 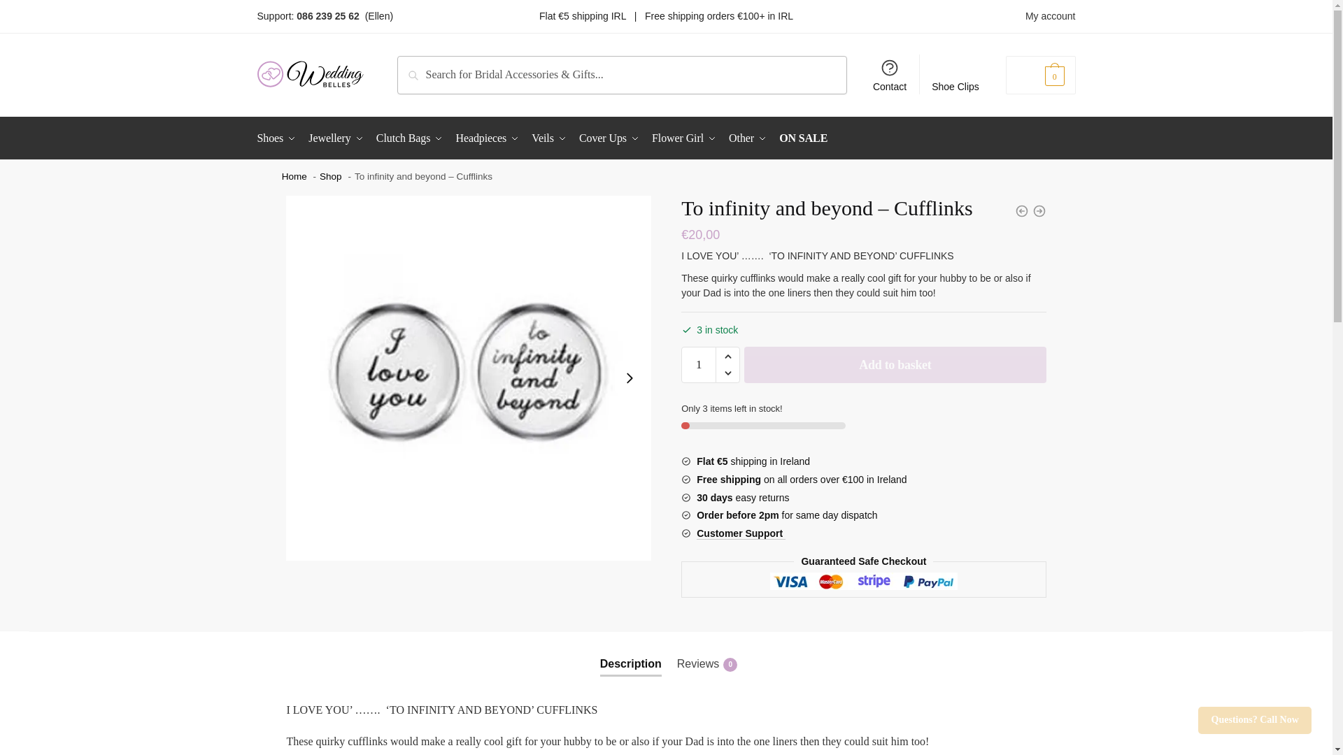 What do you see at coordinates (280, 138) in the screenshot?
I see `Shoes` at bounding box center [280, 138].